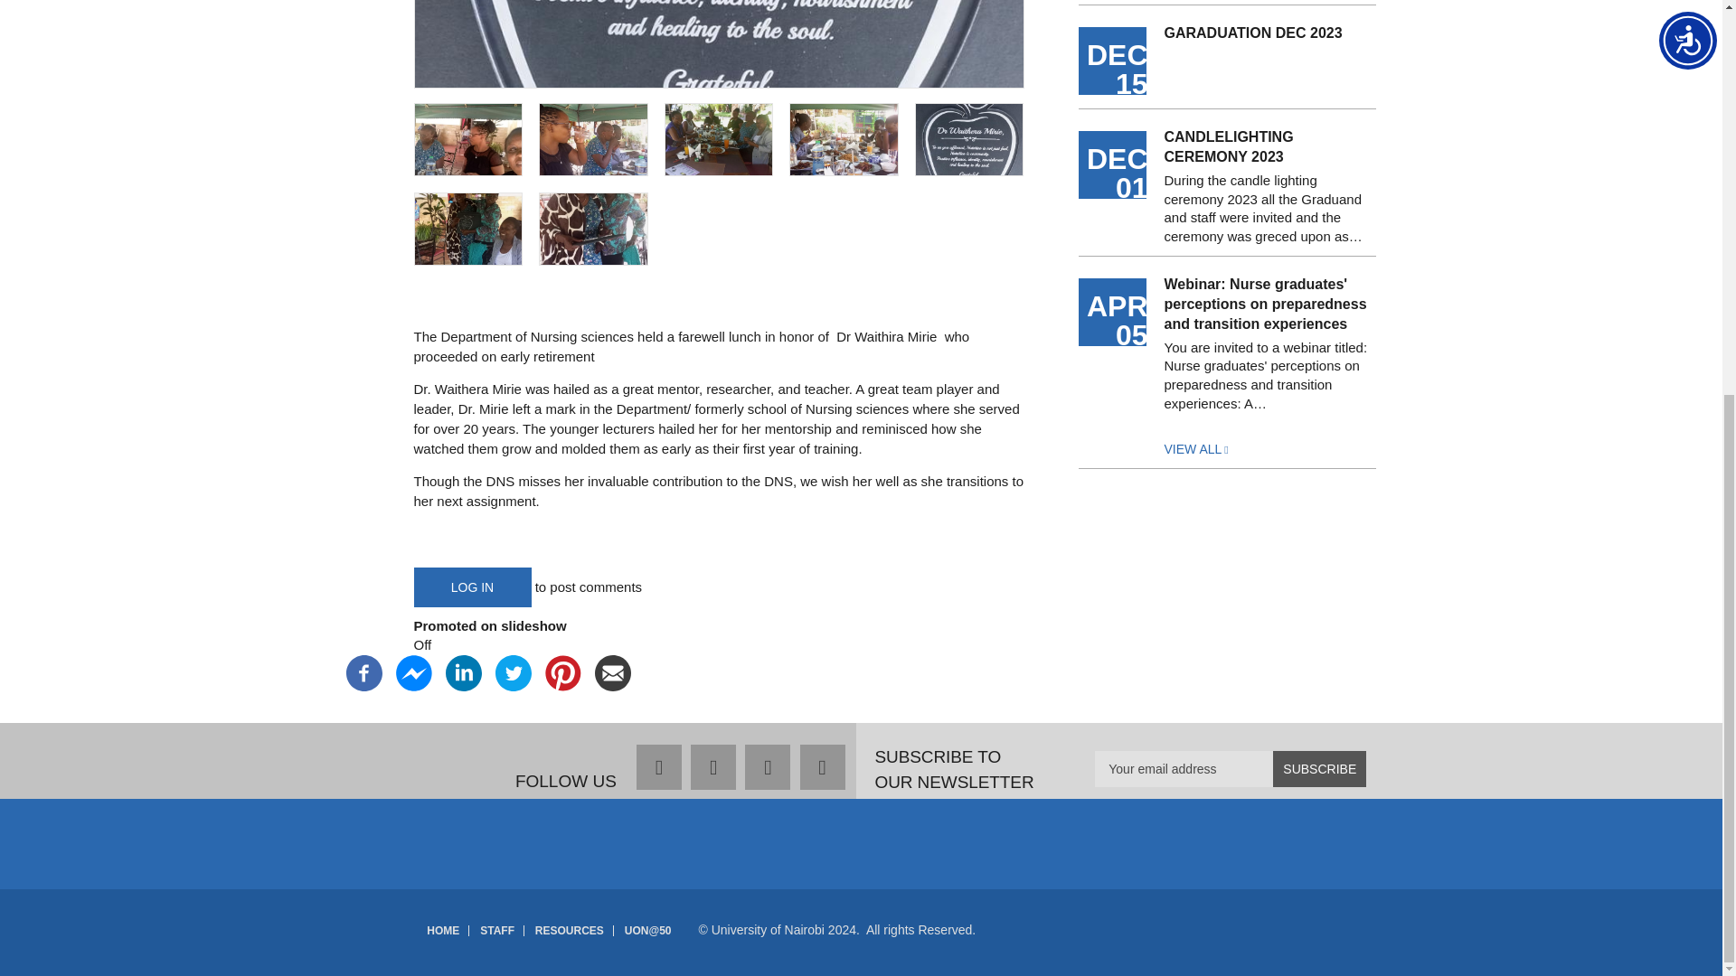  What do you see at coordinates (1231, 768) in the screenshot?
I see `Your email address` at bounding box center [1231, 768].